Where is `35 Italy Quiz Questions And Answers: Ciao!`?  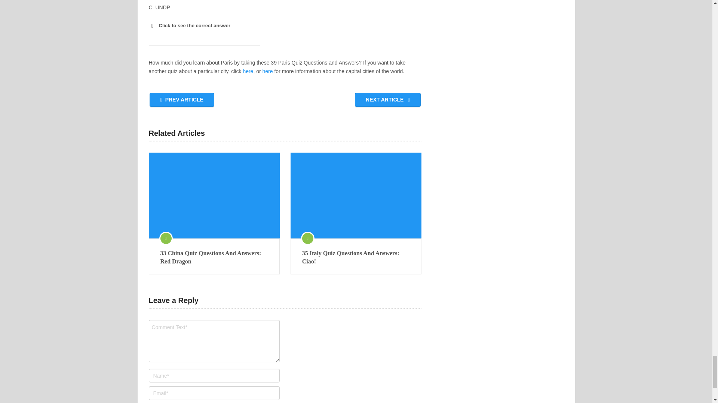
35 Italy Quiz Questions And Answers: Ciao! is located at coordinates (356, 196).